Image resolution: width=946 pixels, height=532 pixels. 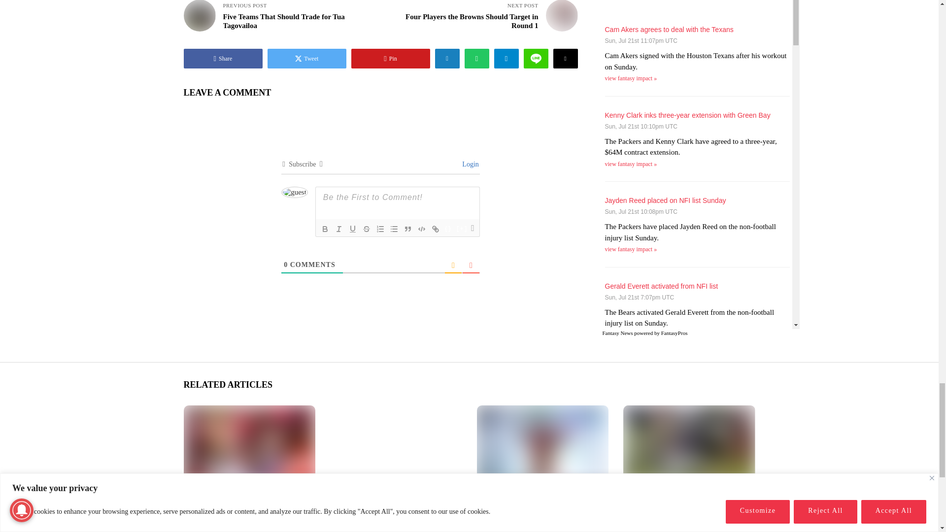 I want to click on Spoiler, so click(x=462, y=229).